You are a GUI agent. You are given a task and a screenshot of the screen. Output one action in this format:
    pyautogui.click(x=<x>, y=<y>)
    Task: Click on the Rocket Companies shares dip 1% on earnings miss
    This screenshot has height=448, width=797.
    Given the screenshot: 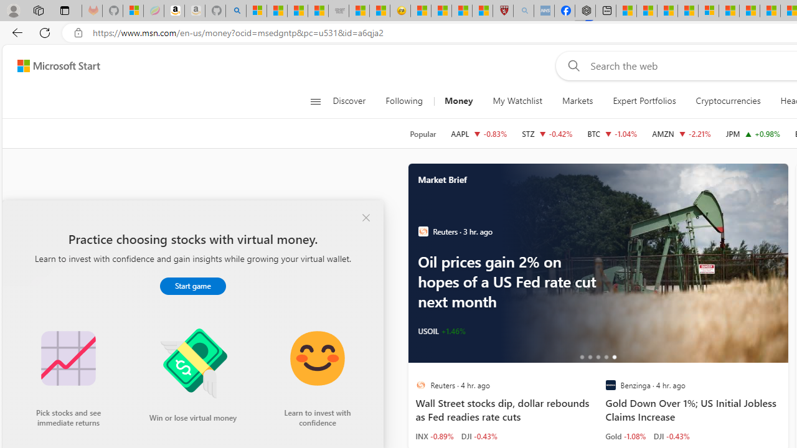 What is the action you would take?
    pyautogui.click(x=642, y=263)
    